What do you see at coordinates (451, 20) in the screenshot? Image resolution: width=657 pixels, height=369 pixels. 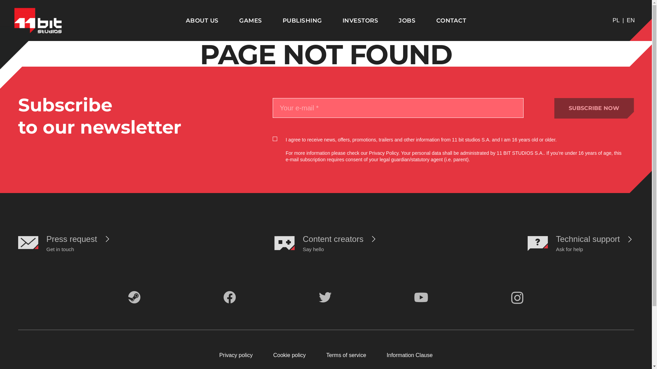 I see `CONTACT` at bounding box center [451, 20].